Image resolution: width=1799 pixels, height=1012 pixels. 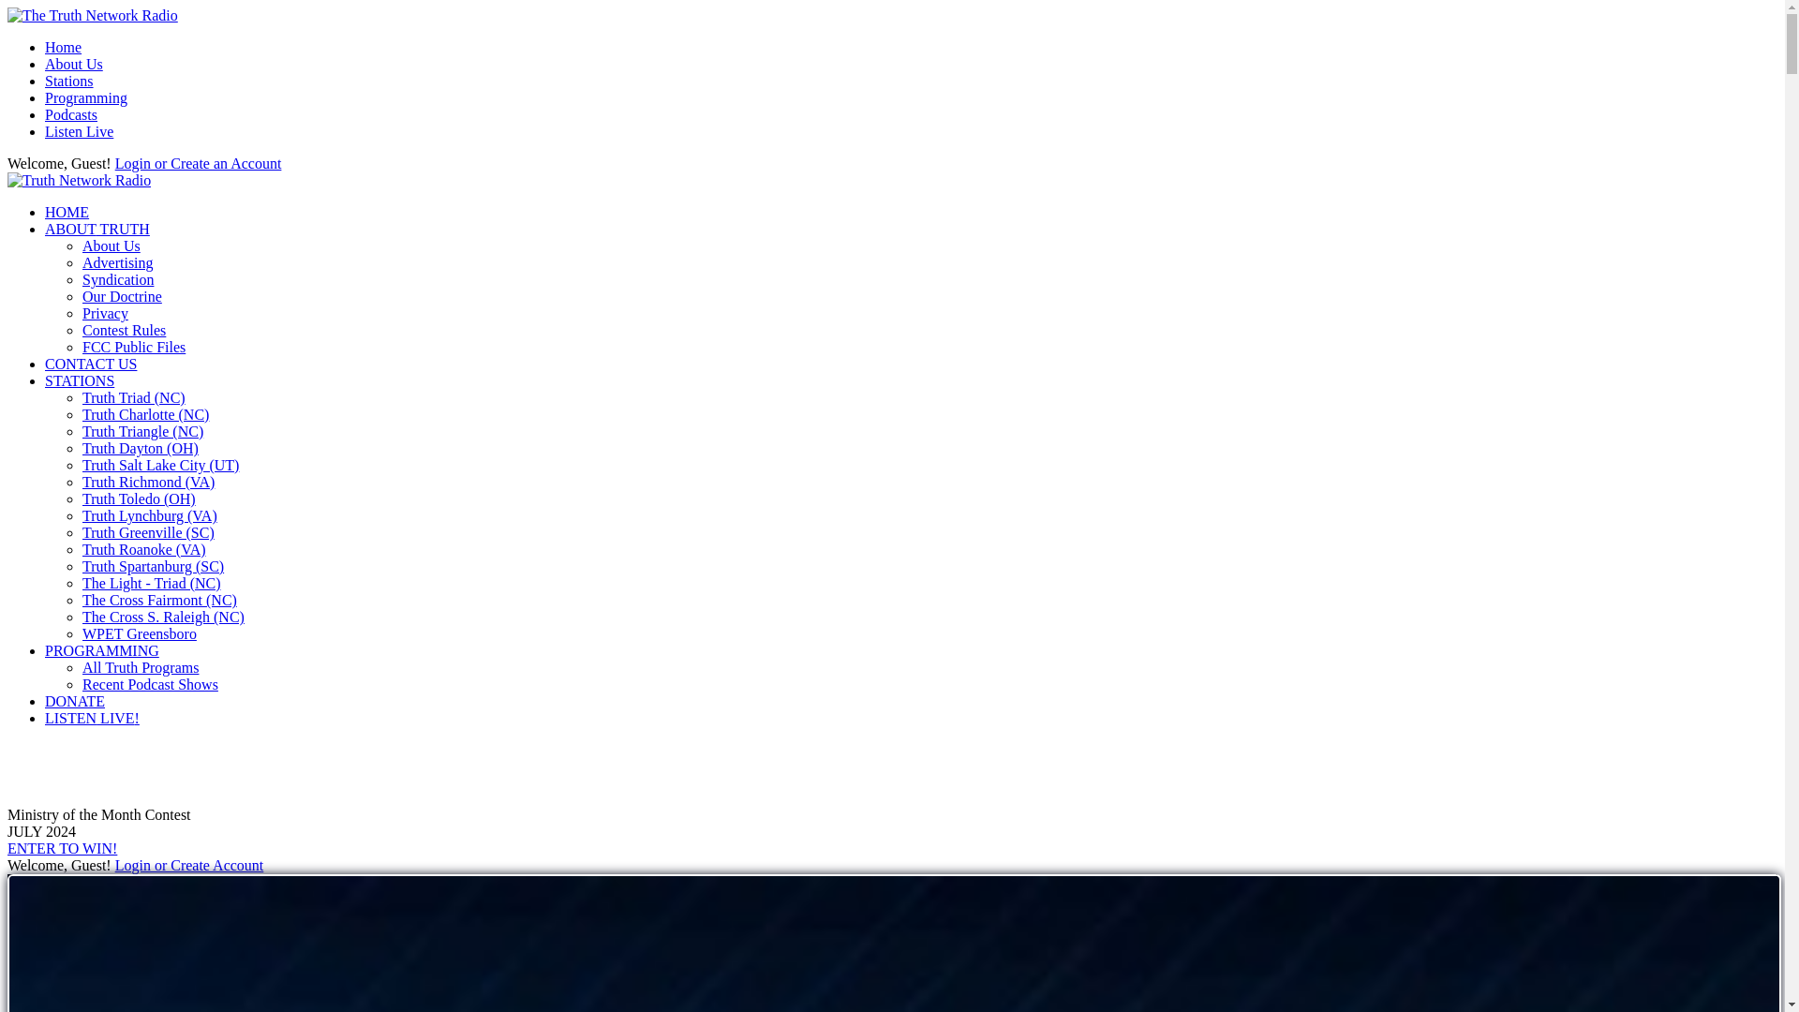 What do you see at coordinates (67, 212) in the screenshot?
I see `HOME` at bounding box center [67, 212].